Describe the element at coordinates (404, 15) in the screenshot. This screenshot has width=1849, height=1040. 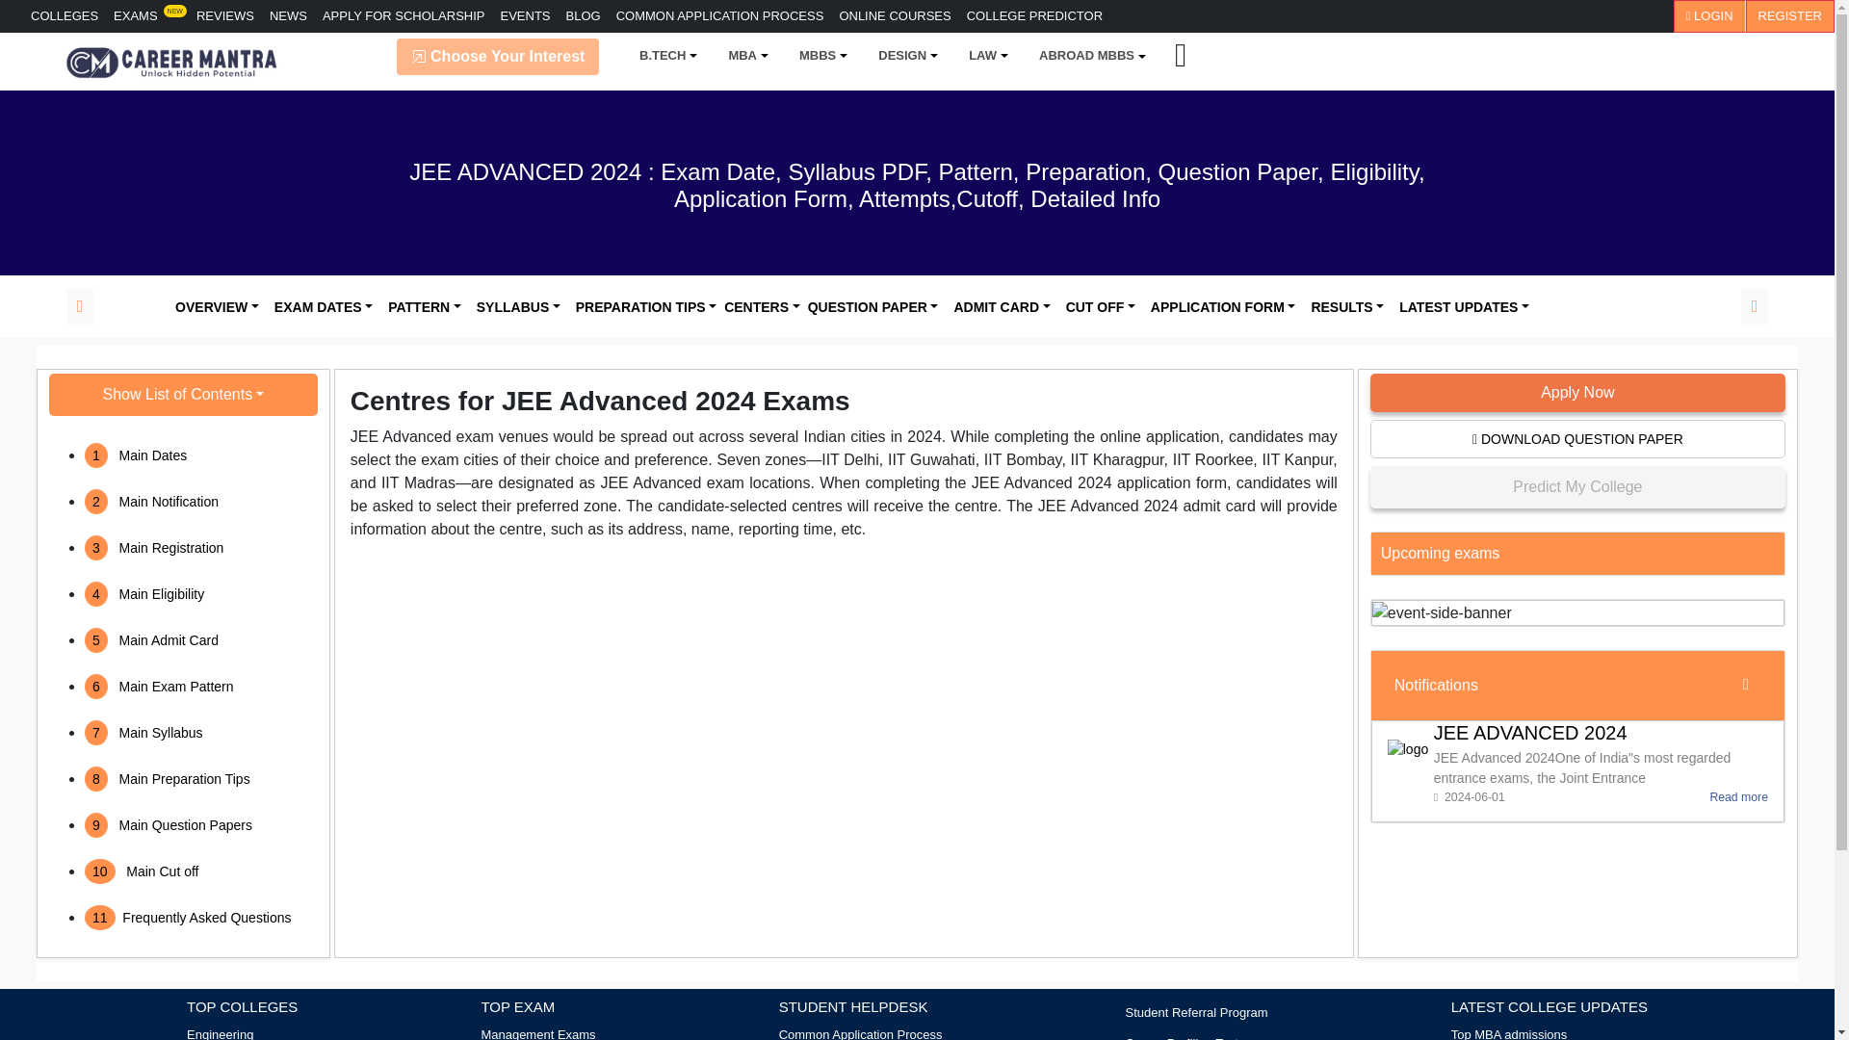
I see `APPLY FOR SCHOLARSHIP` at that location.